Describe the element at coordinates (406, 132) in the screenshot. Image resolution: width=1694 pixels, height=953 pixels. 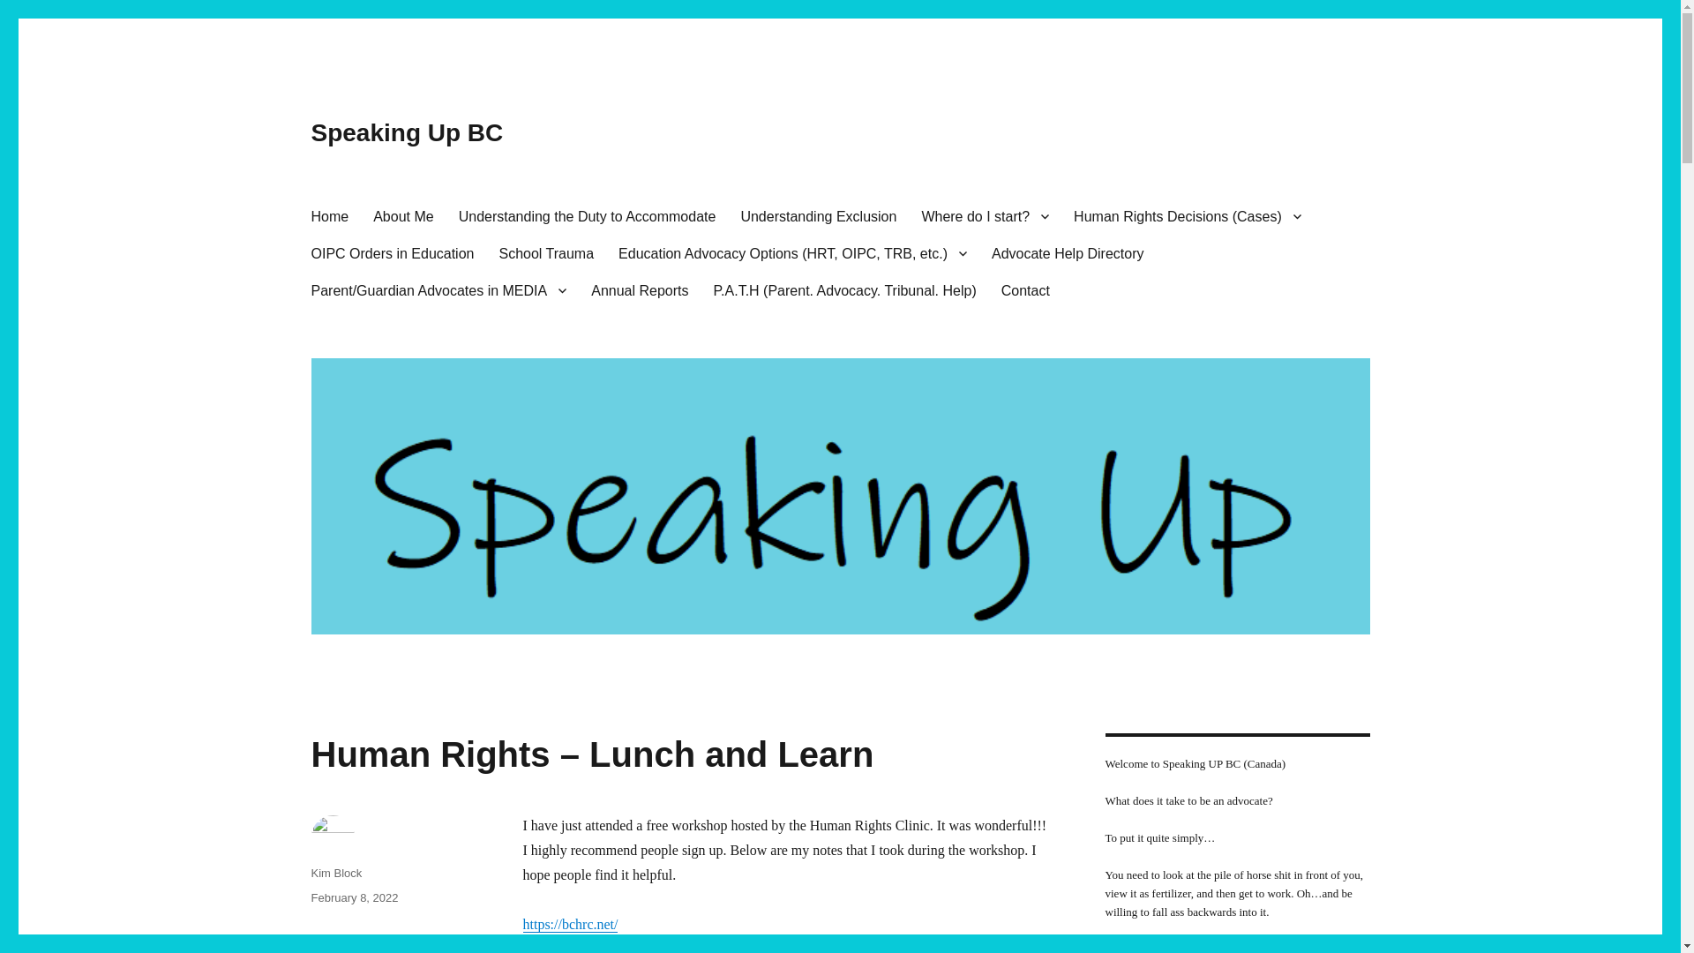
I see `Speaking Up BC` at that location.